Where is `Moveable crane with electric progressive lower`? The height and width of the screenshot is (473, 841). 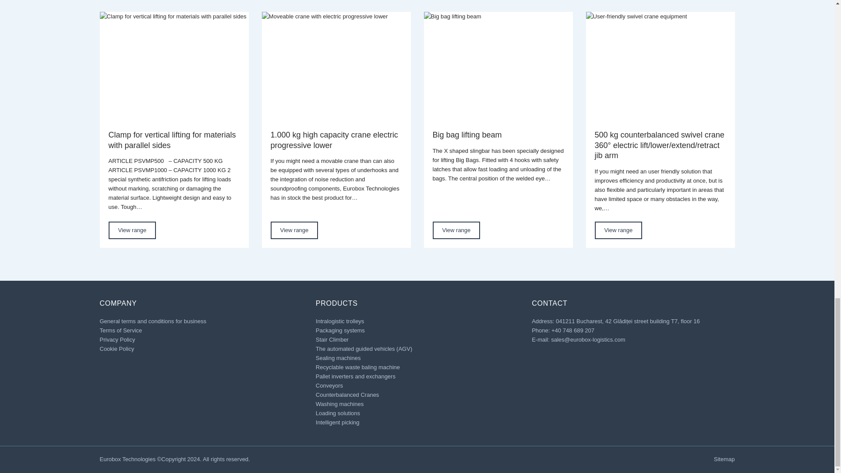
Moveable crane with electric progressive lower is located at coordinates (336, 67).